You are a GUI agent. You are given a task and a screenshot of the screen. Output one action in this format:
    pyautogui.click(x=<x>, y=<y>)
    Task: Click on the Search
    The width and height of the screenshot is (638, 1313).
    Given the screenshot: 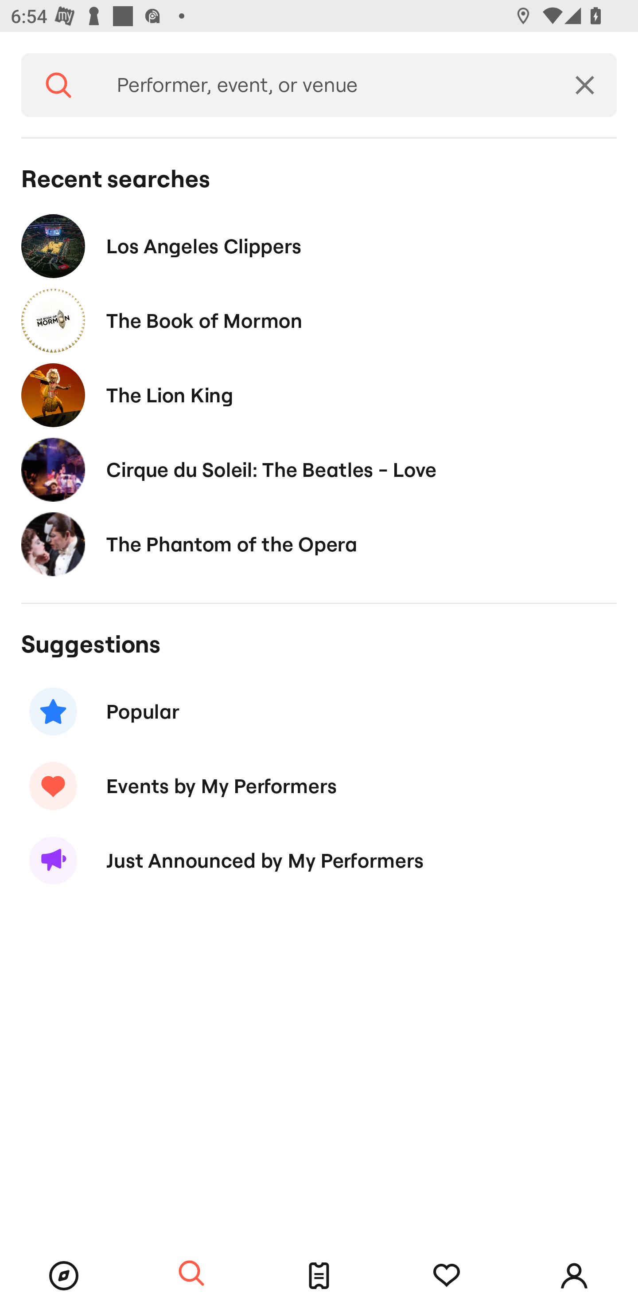 What is the action you would take?
    pyautogui.click(x=58, y=85)
    